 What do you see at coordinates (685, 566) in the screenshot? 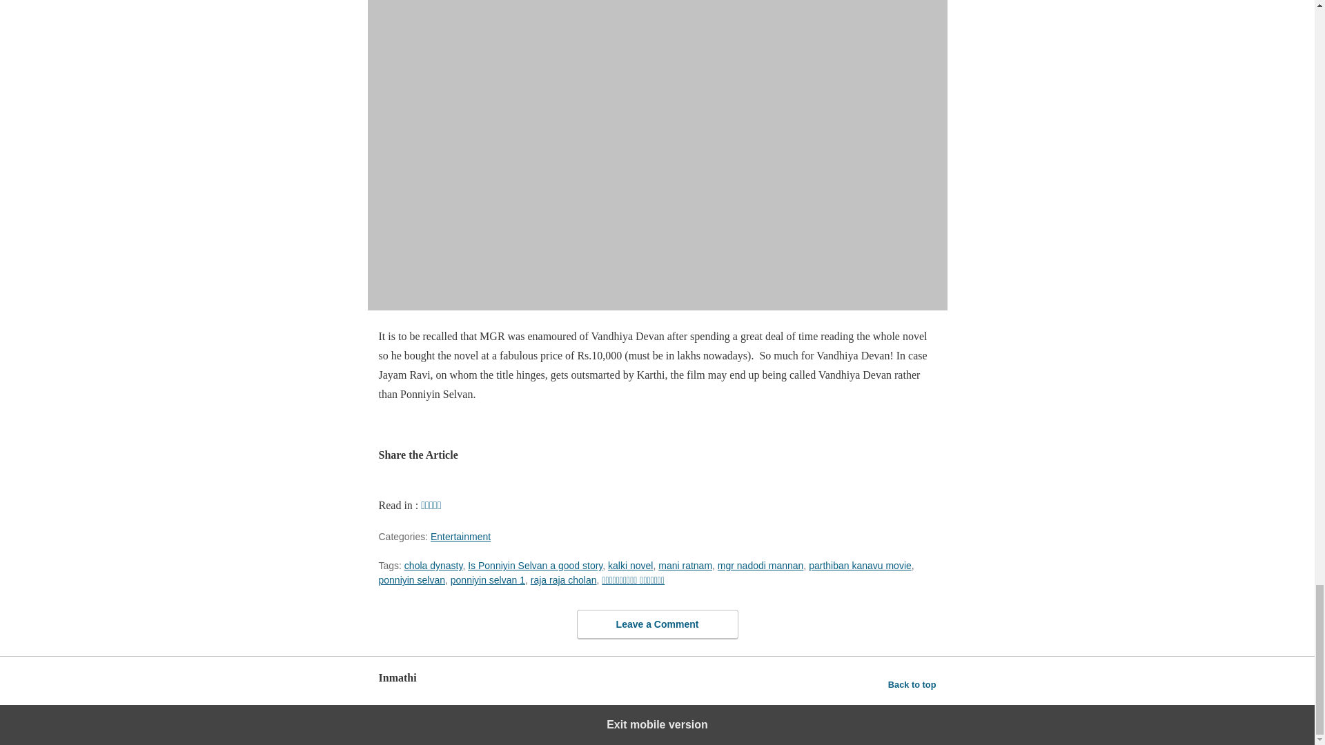
I see `mani ratnam` at bounding box center [685, 566].